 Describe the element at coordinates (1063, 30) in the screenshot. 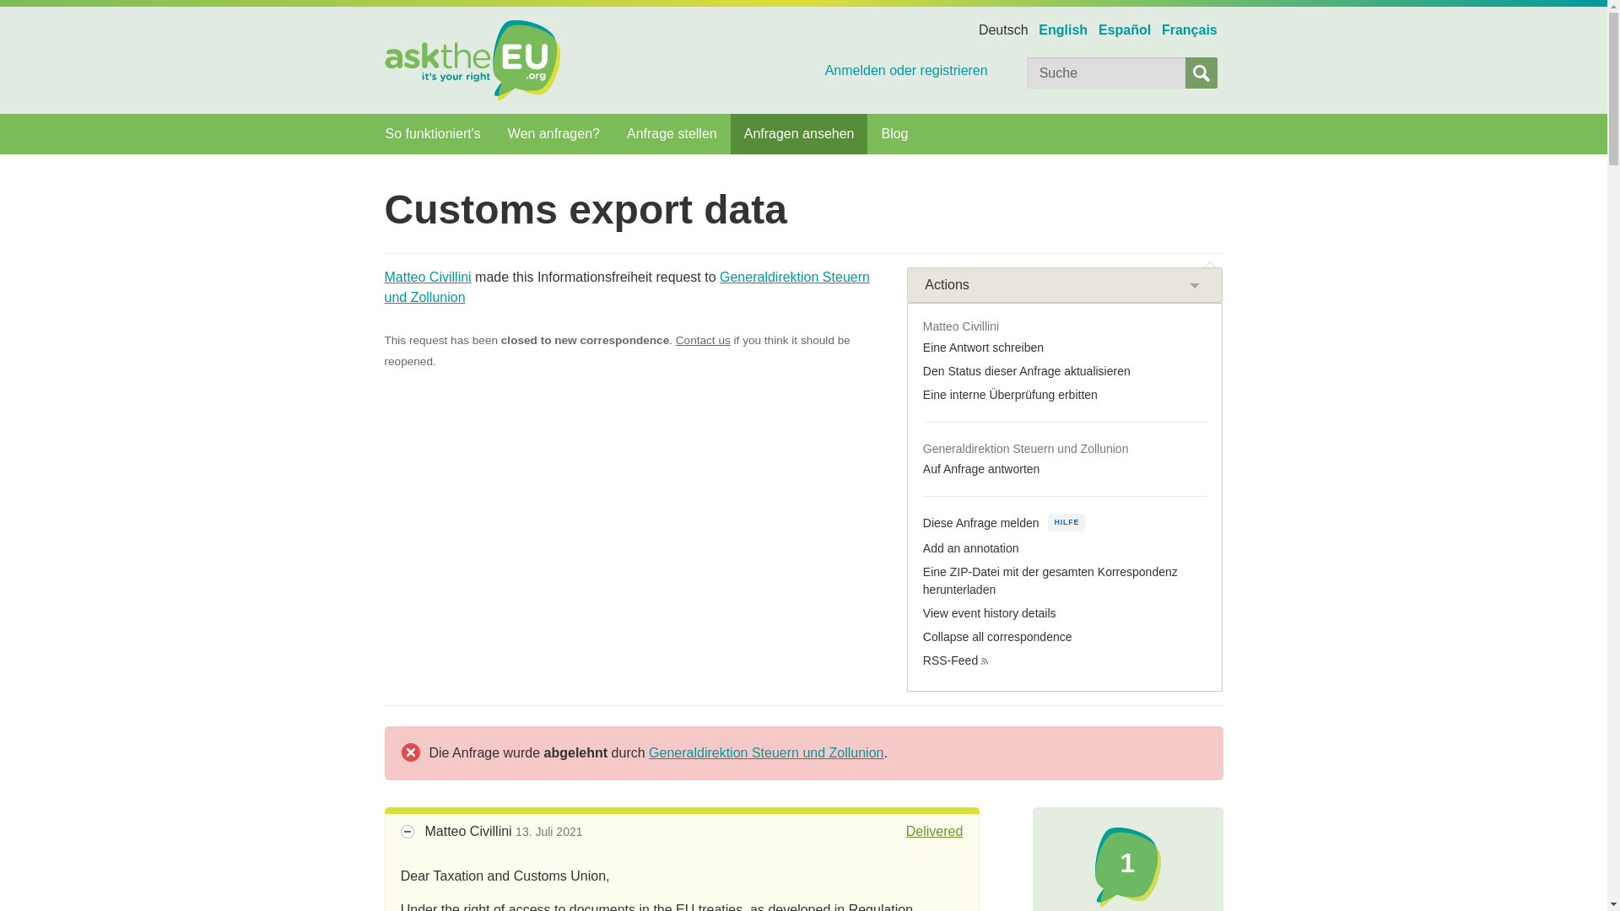

I see `English` at that location.